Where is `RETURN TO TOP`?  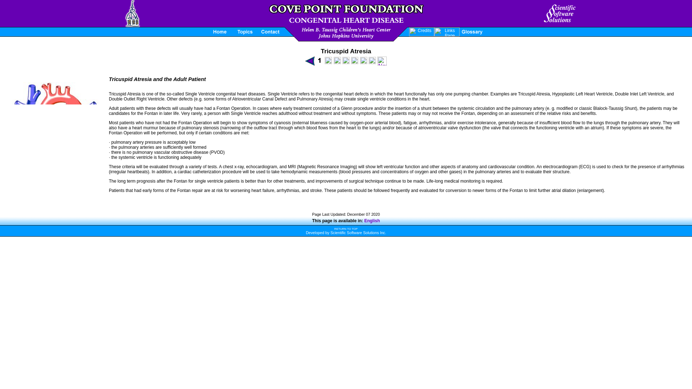
RETURN TO TOP is located at coordinates (346, 228).